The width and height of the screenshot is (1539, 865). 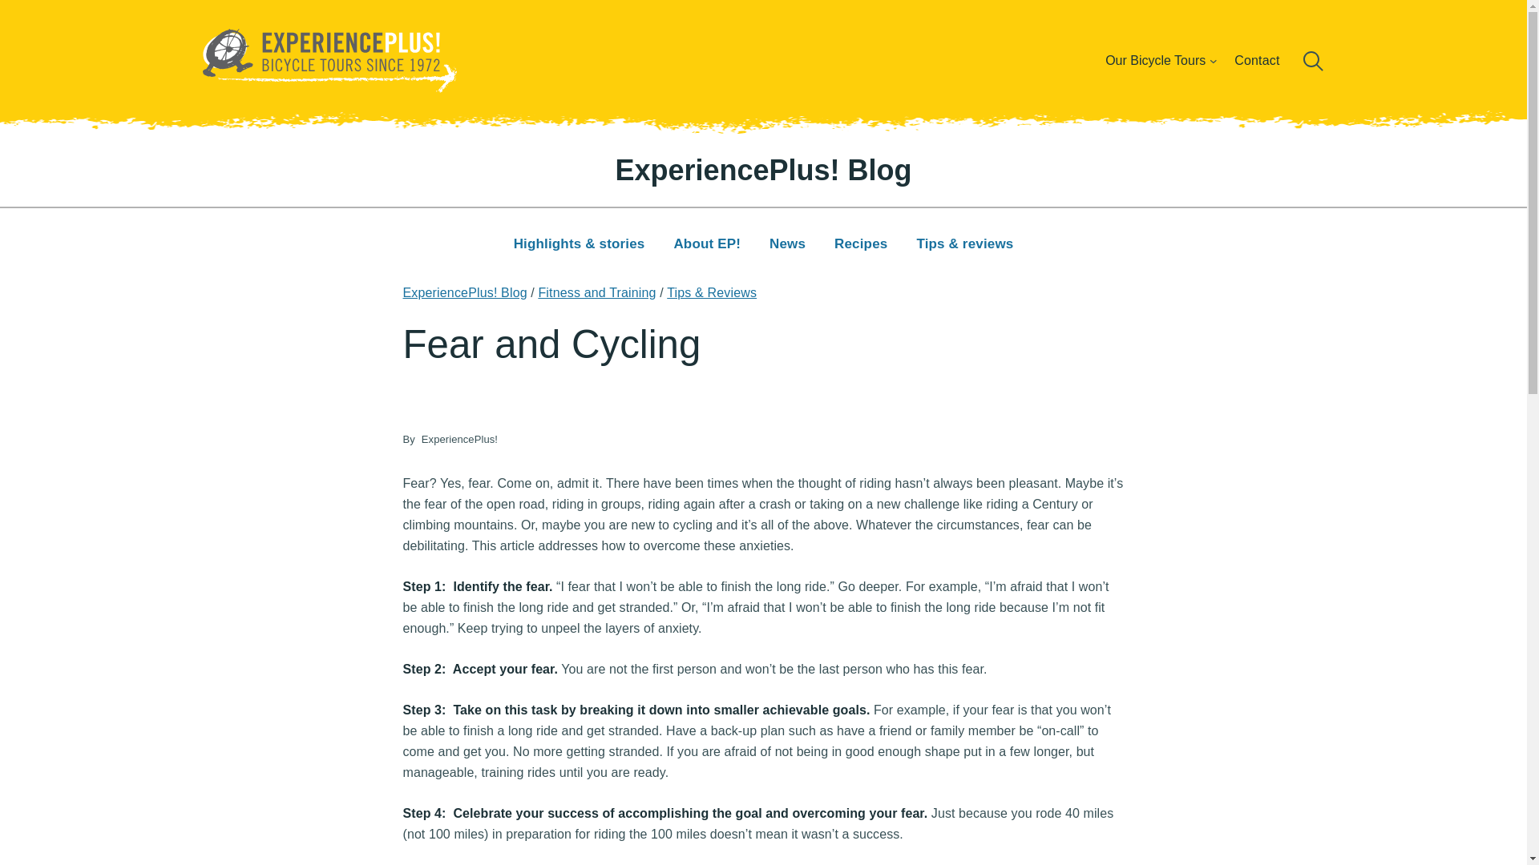 I want to click on Recipes, so click(x=861, y=245).